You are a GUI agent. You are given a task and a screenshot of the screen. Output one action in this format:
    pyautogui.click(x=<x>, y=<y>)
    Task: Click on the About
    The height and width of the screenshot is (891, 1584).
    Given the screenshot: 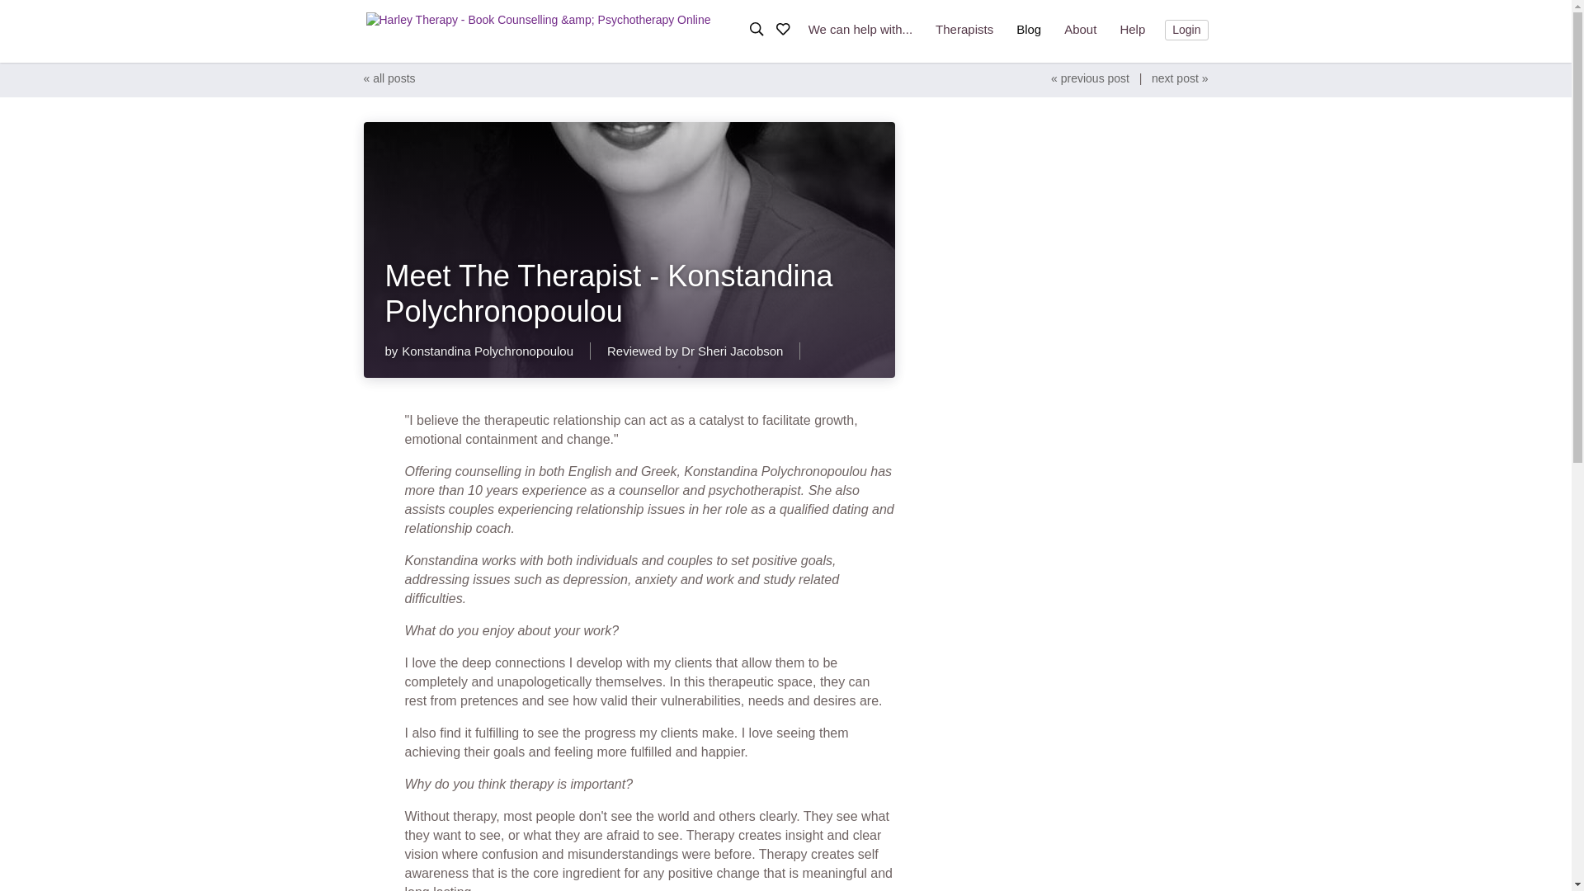 What is the action you would take?
    pyautogui.click(x=1080, y=28)
    